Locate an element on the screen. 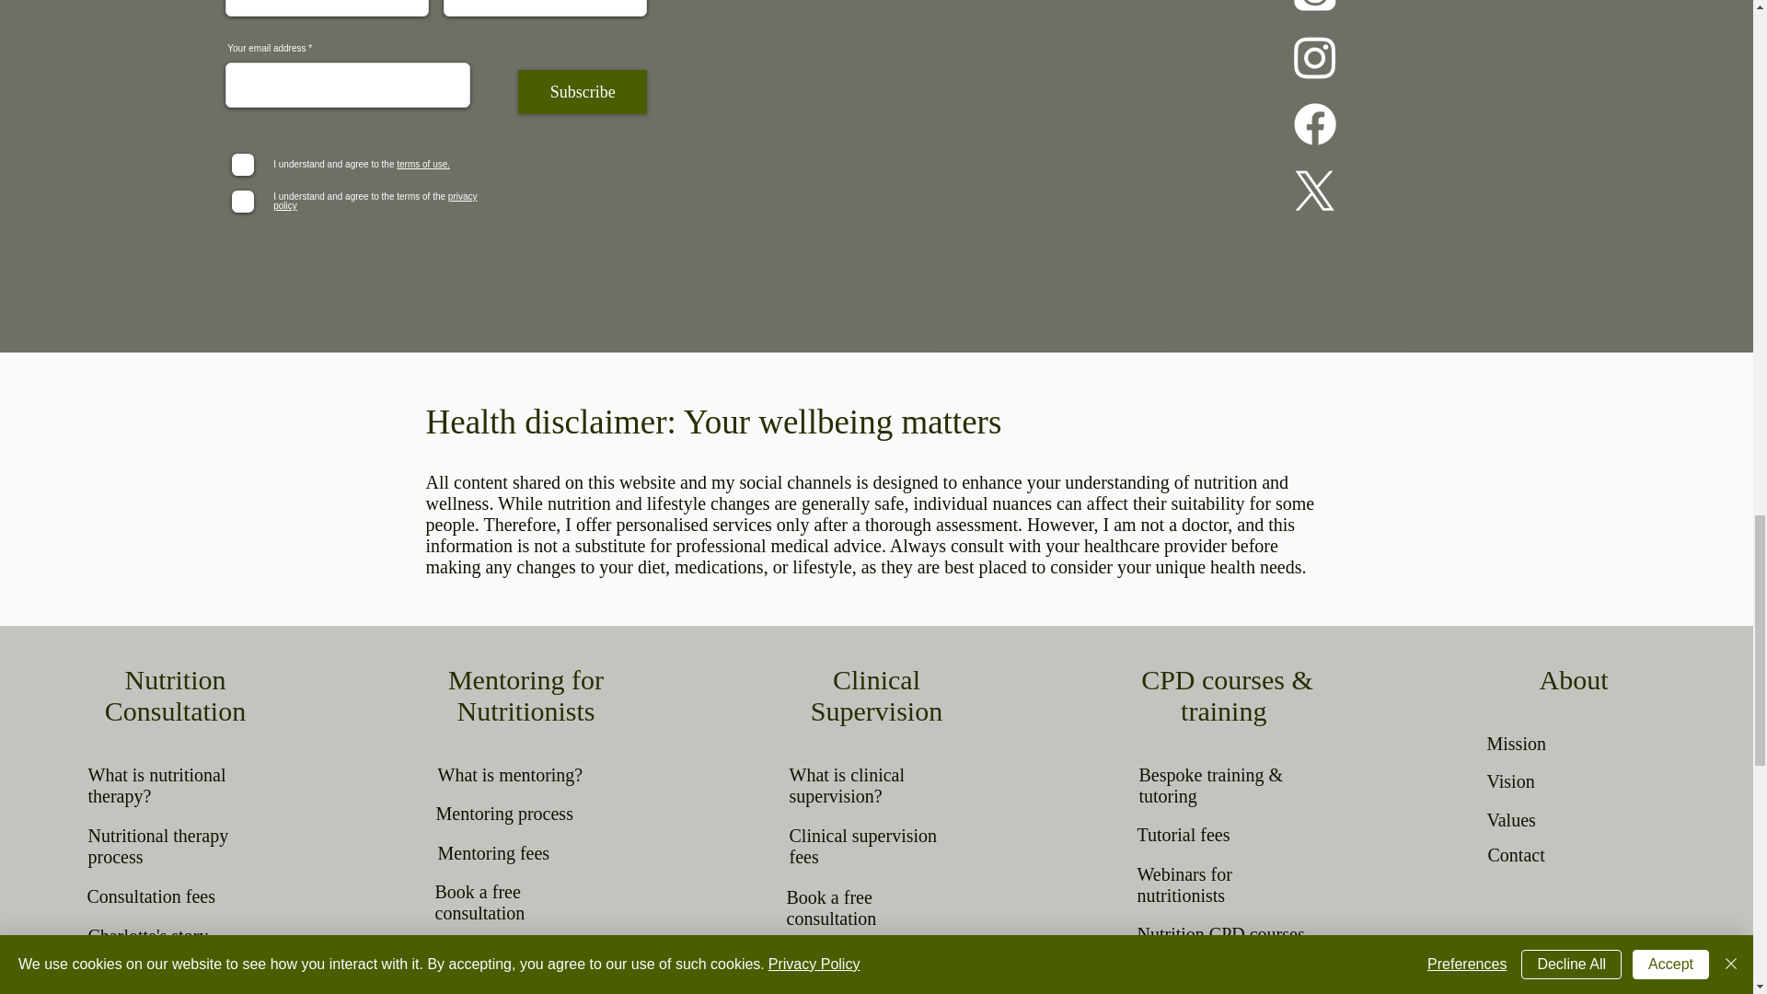  Subscribe is located at coordinates (582, 92).